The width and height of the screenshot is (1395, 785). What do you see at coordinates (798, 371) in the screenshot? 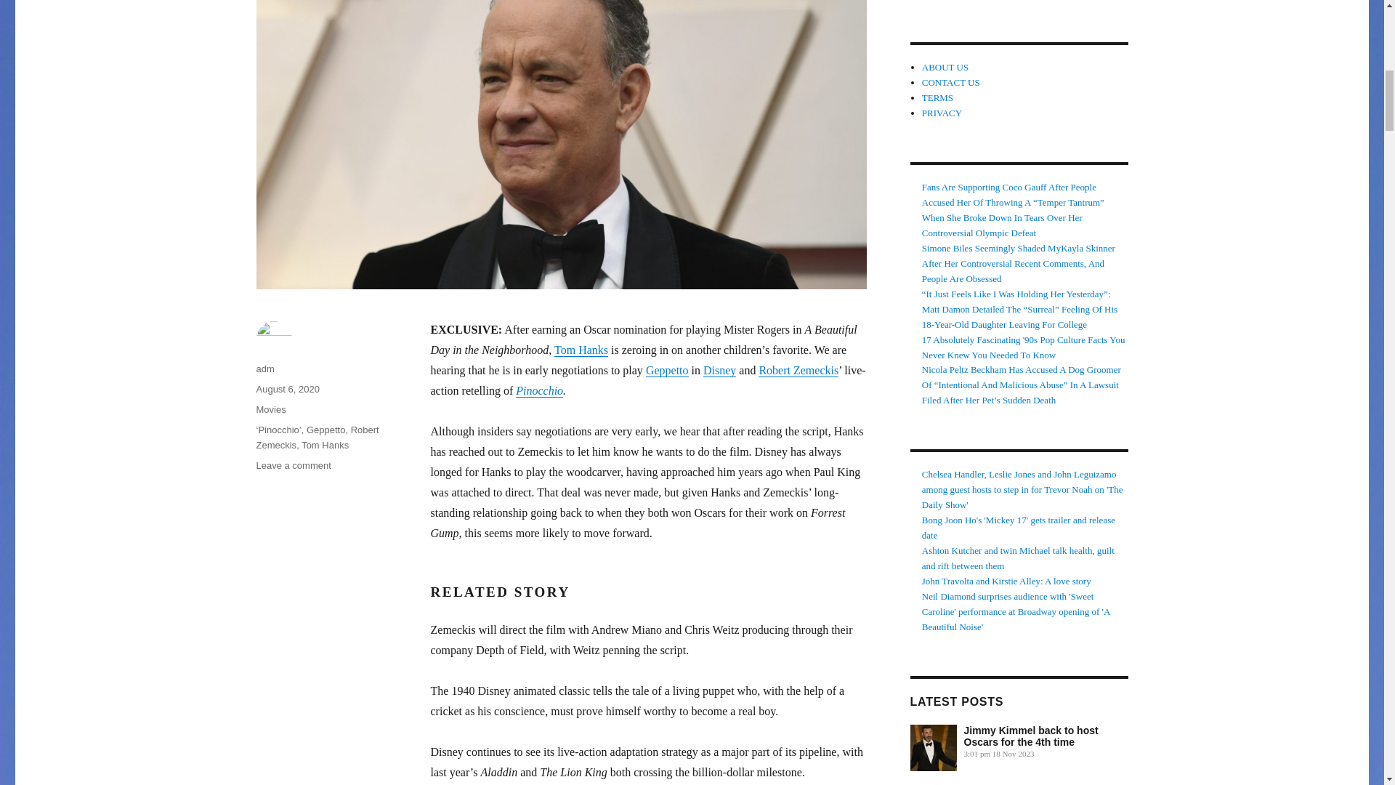
I see `Robert Zemeckis` at bounding box center [798, 371].